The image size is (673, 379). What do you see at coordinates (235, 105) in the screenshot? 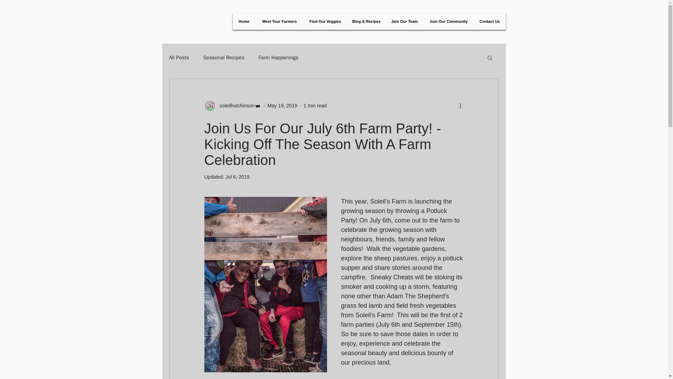
I see `soleilhutchinson` at bounding box center [235, 105].